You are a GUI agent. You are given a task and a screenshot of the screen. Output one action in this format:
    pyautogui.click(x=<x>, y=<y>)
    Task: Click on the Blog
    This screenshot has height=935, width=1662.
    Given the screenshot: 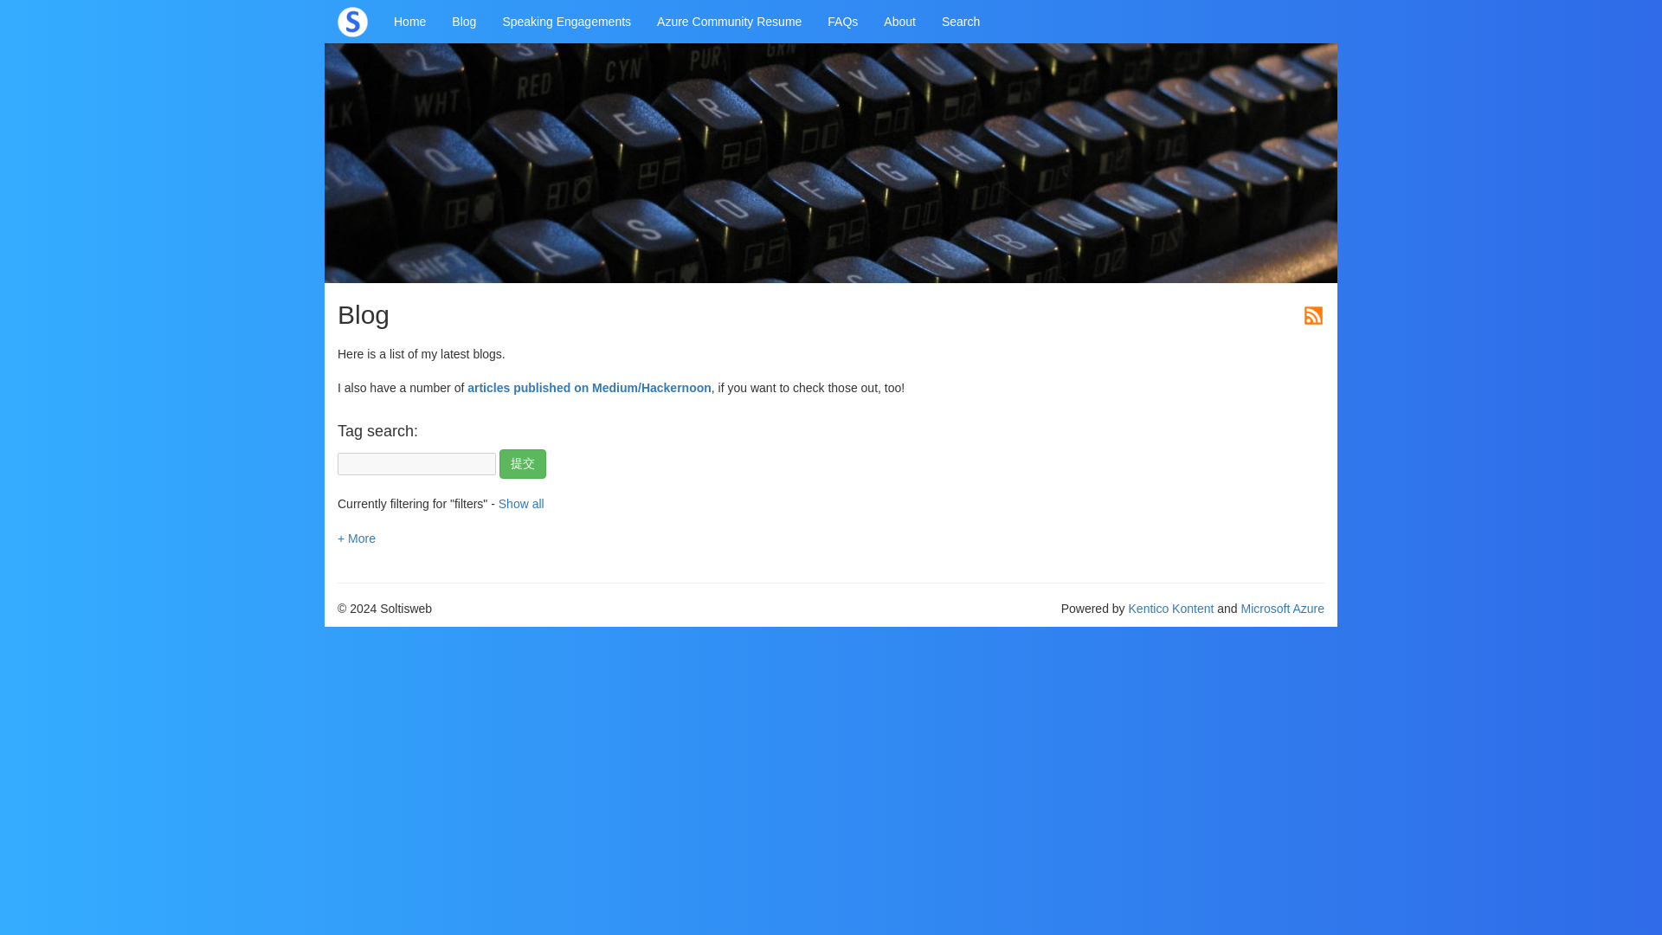 What is the action you would take?
    pyautogui.click(x=463, y=21)
    